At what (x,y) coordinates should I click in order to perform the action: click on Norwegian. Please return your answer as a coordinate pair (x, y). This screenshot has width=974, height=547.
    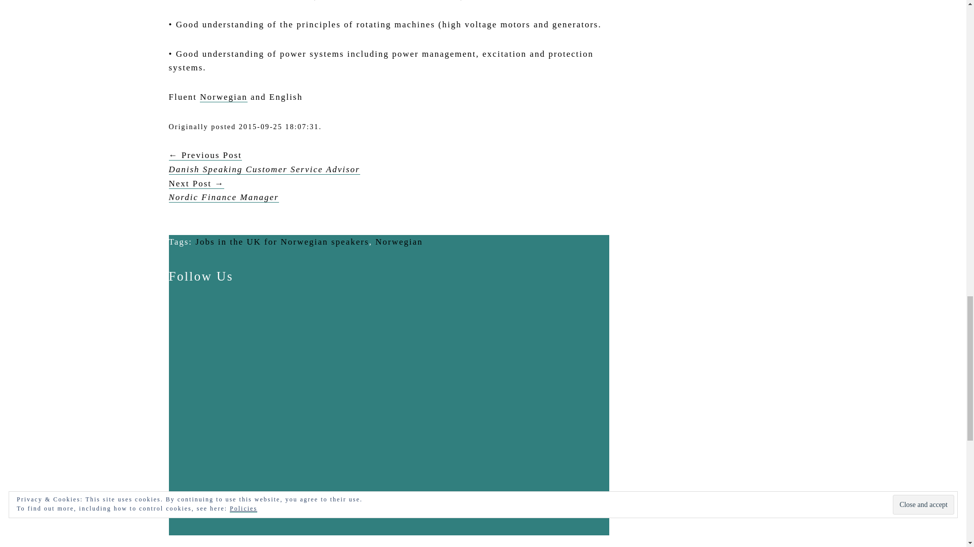
    Looking at the image, I should click on (399, 242).